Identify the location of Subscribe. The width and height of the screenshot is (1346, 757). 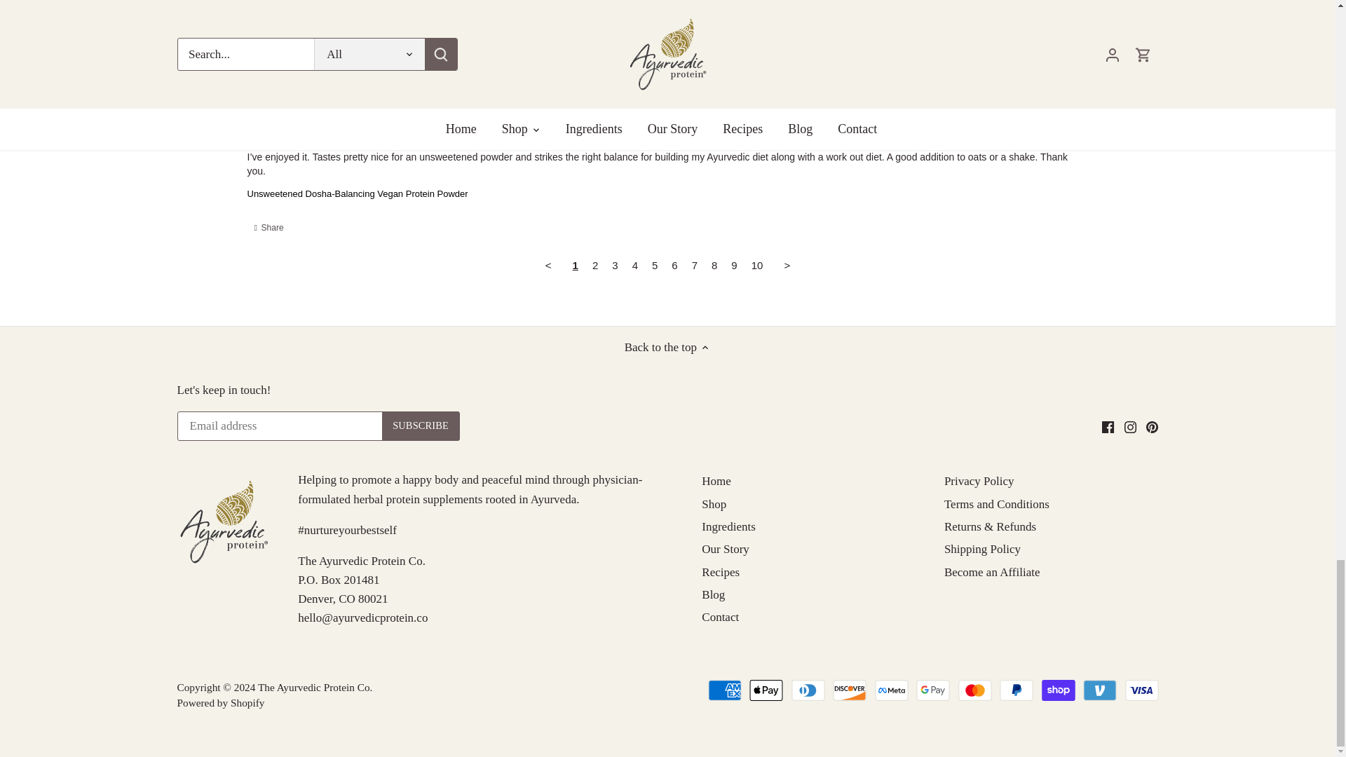
(421, 426).